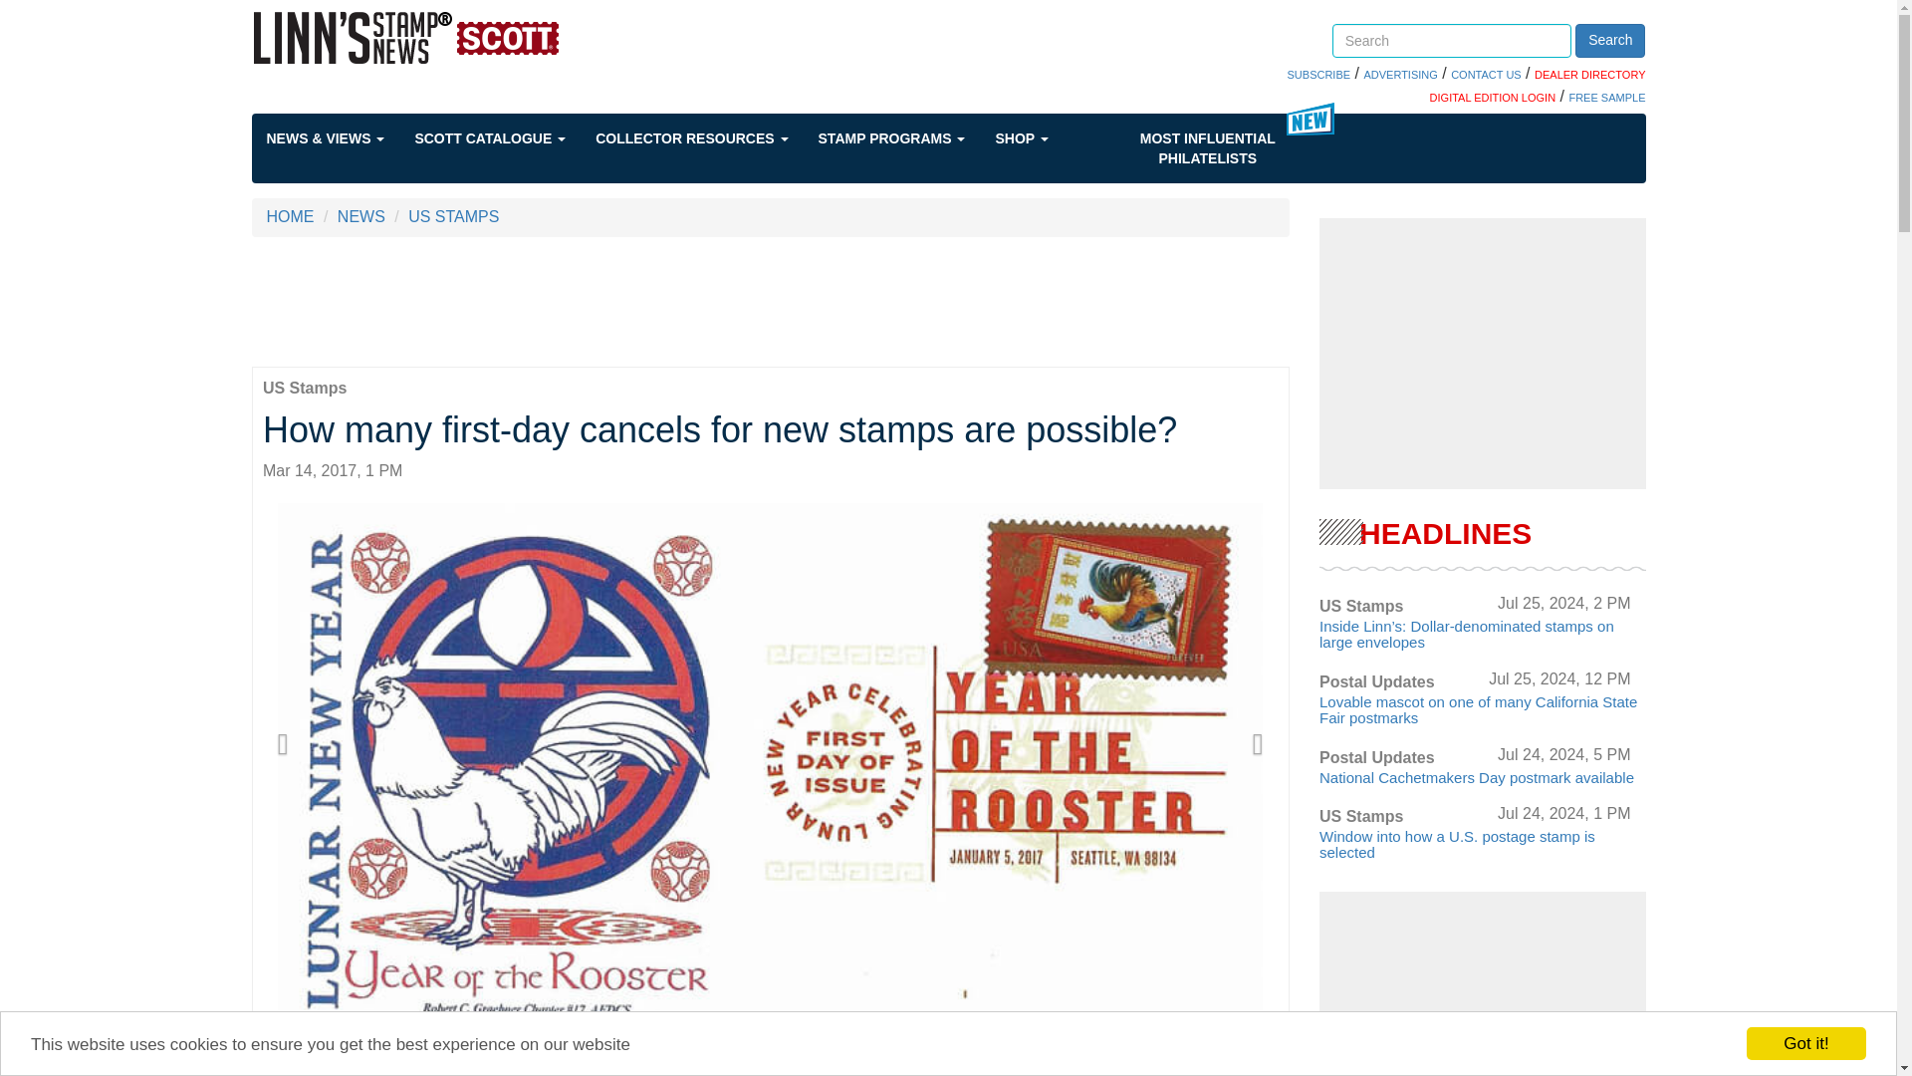 Image resolution: width=1912 pixels, height=1076 pixels. I want to click on SCOTT CATALOGUE, so click(504, 138).